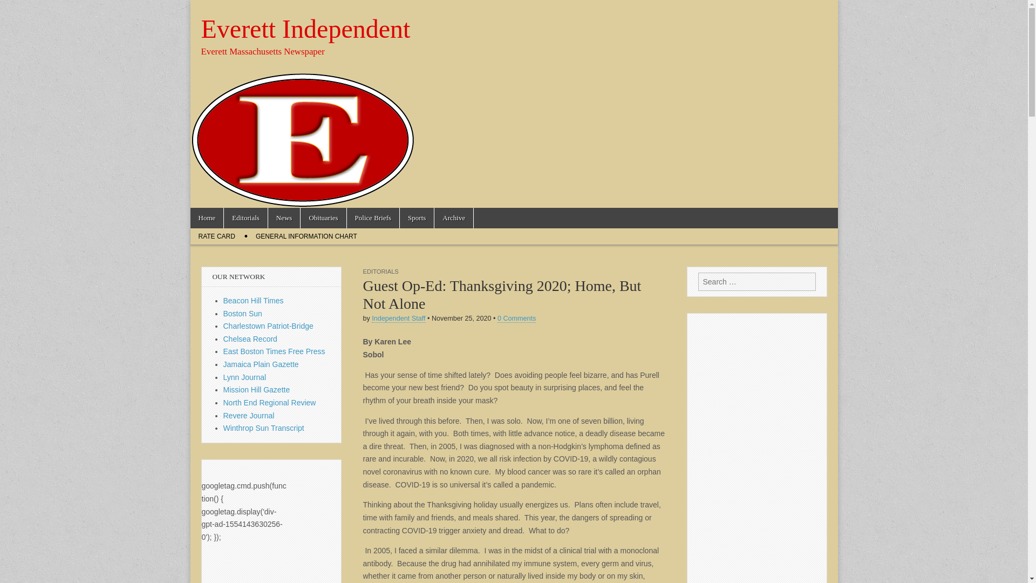 This screenshot has width=1036, height=583. Describe the element at coordinates (373, 218) in the screenshot. I see `Police Briefs` at that location.